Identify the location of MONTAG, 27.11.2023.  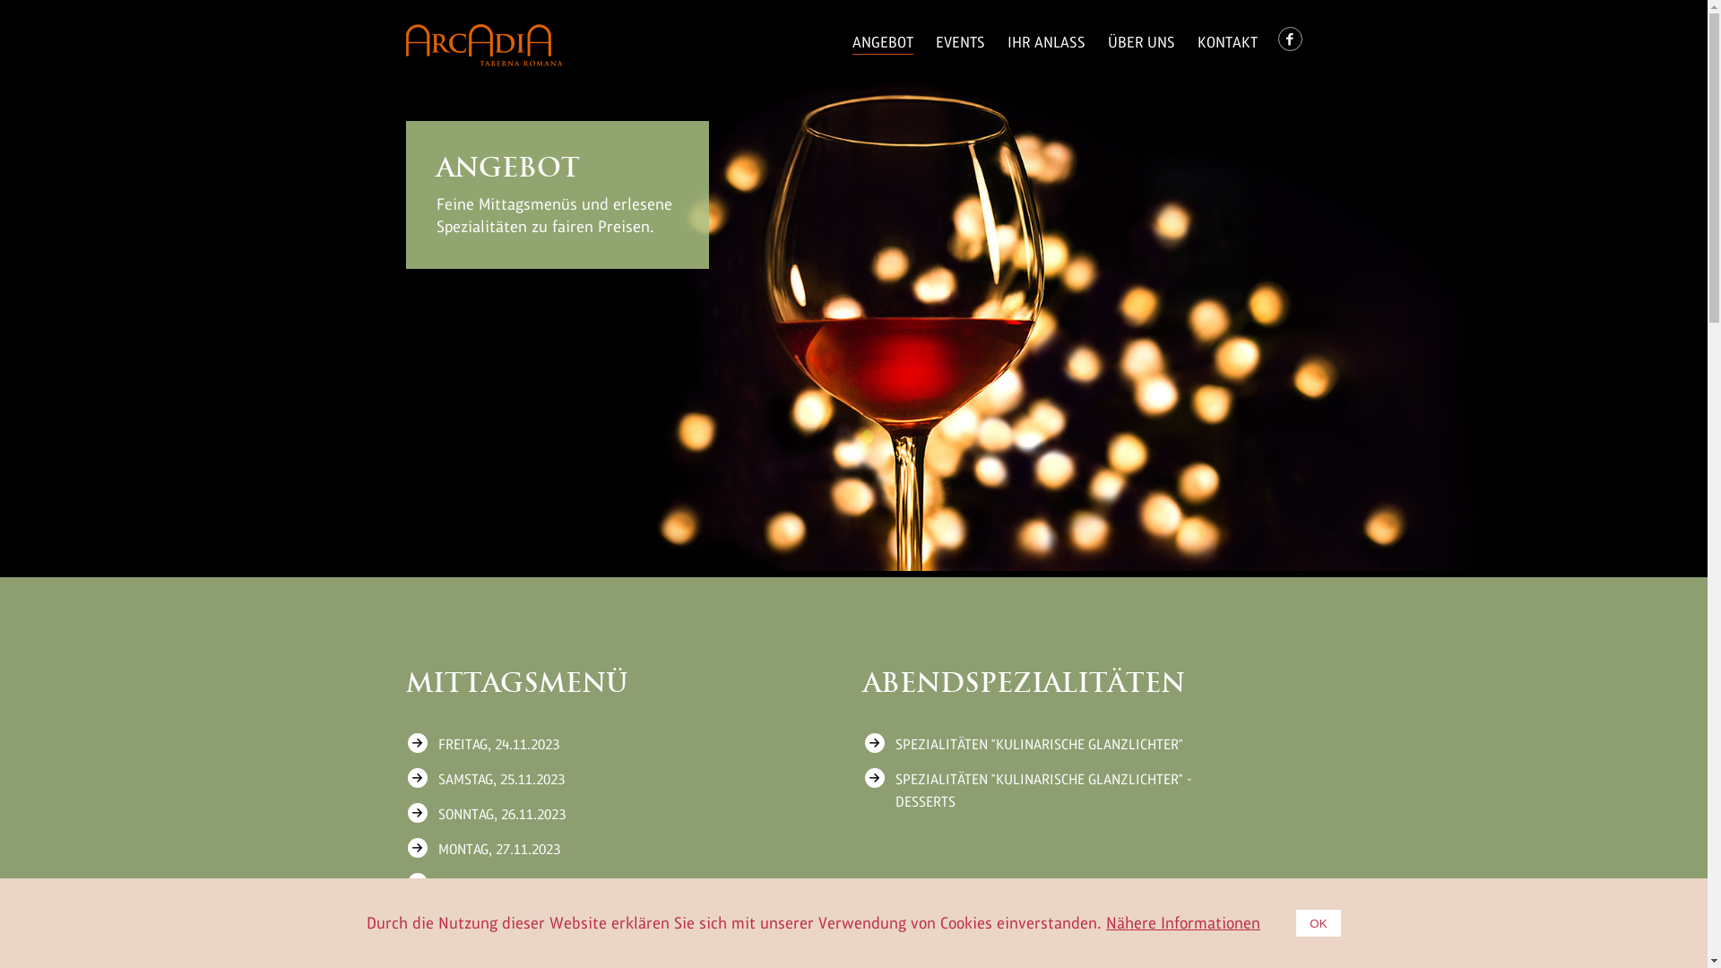
(593, 850).